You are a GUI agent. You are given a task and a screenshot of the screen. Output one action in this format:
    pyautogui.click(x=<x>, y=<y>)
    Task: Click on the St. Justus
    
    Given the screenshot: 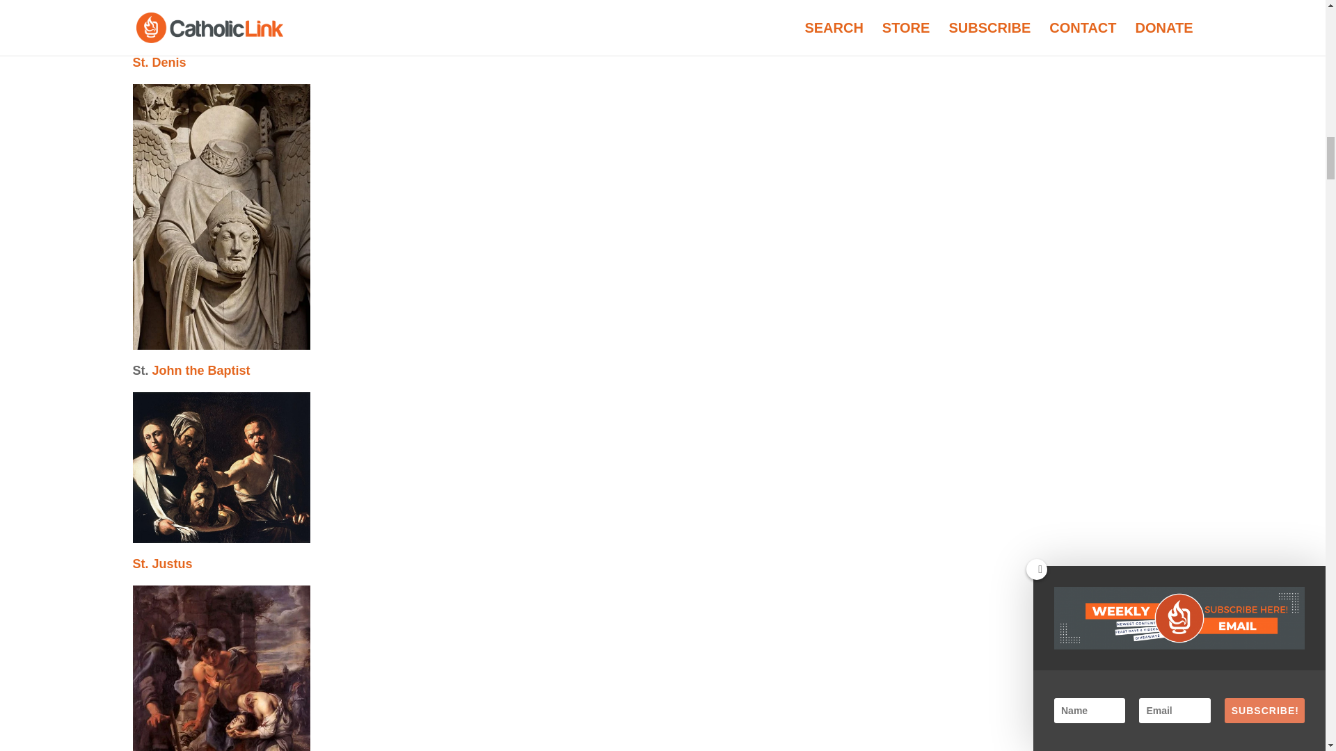 What is the action you would take?
    pyautogui.click(x=162, y=563)
    